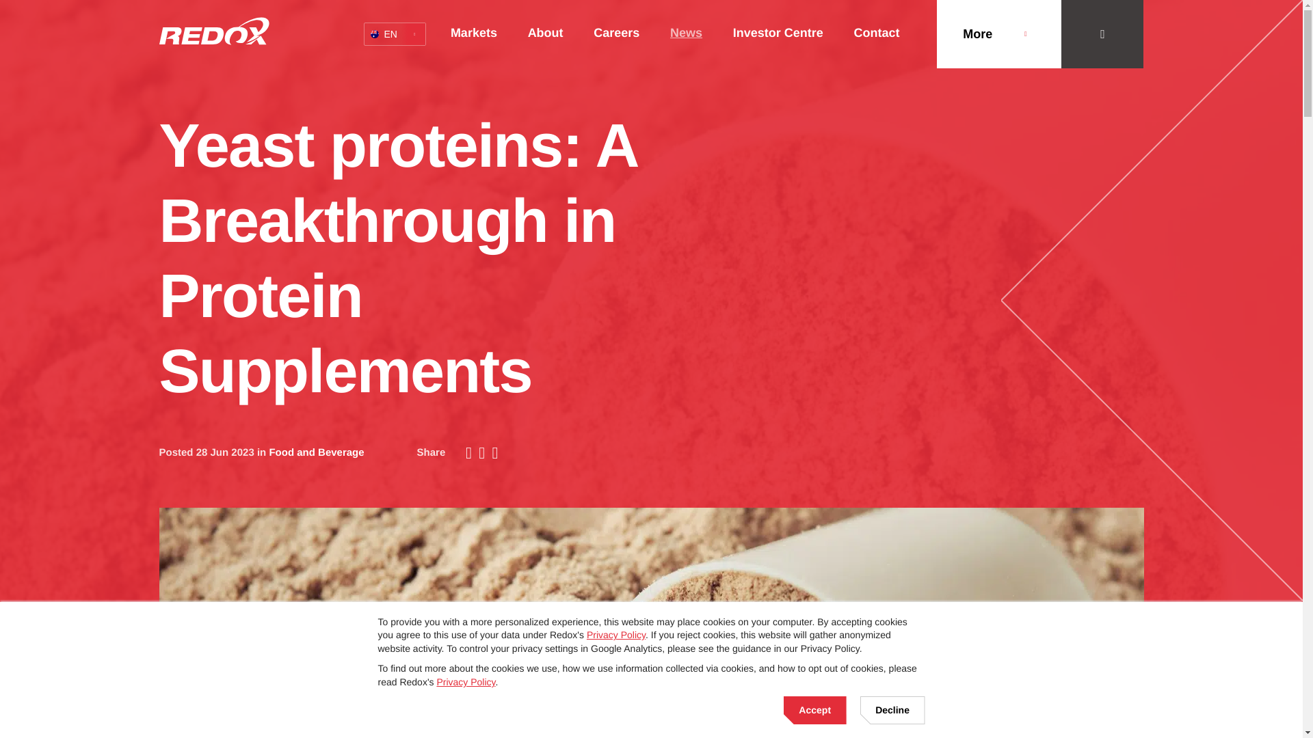  Describe the element at coordinates (998, 34) in the screenshot. I see `Toggle Navigation` at that location.